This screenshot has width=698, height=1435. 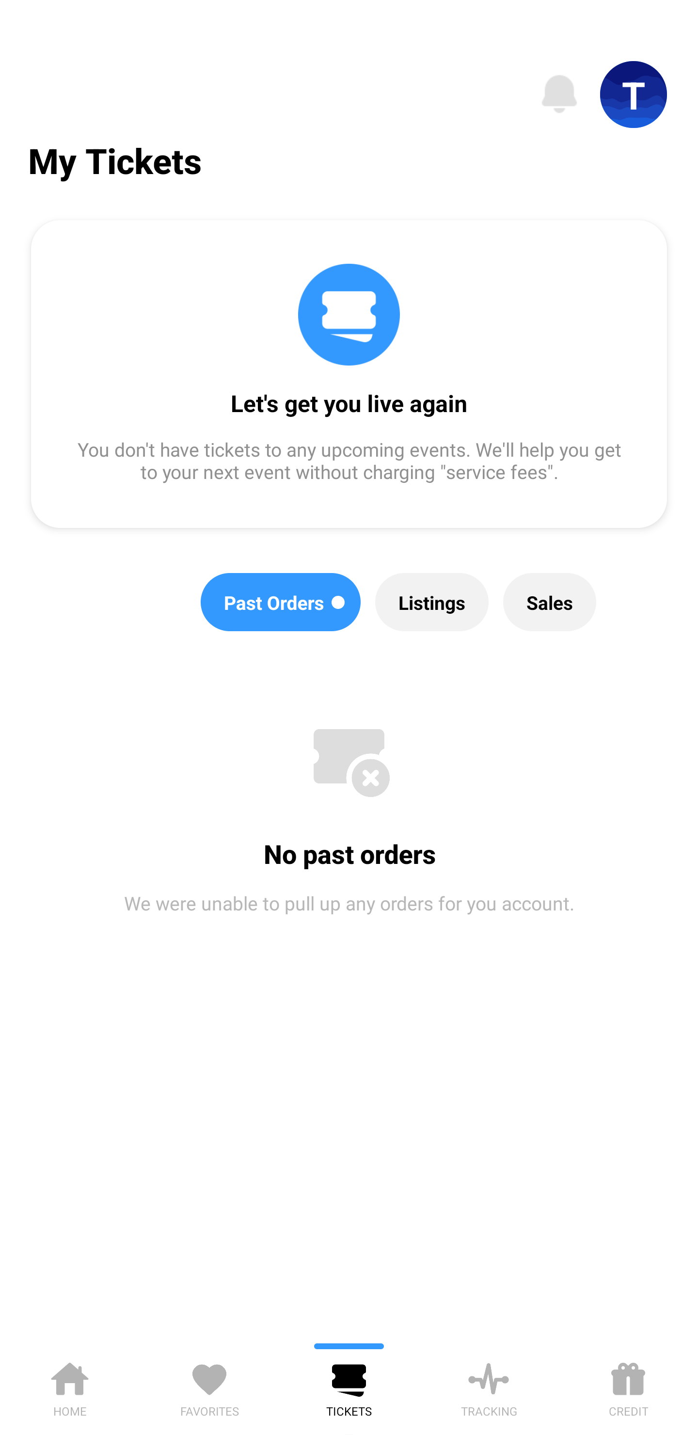 What do you see at coordinates (628, 1387) in the screenshot?
I see `CREDIT` at bounding box center [628, 1387].